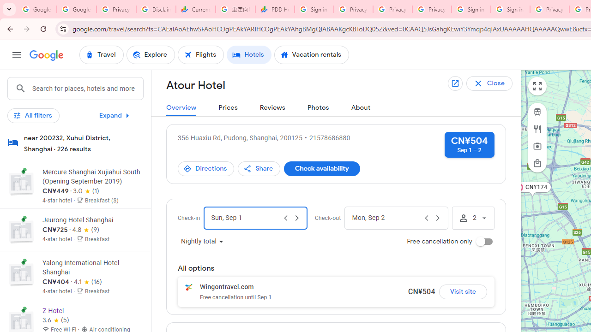 The width and height of the screenshot is (591, 332). What do you see at coordinates (101, 54) in the screenshot?
I see `Travel` at bounding box center [101, 54].